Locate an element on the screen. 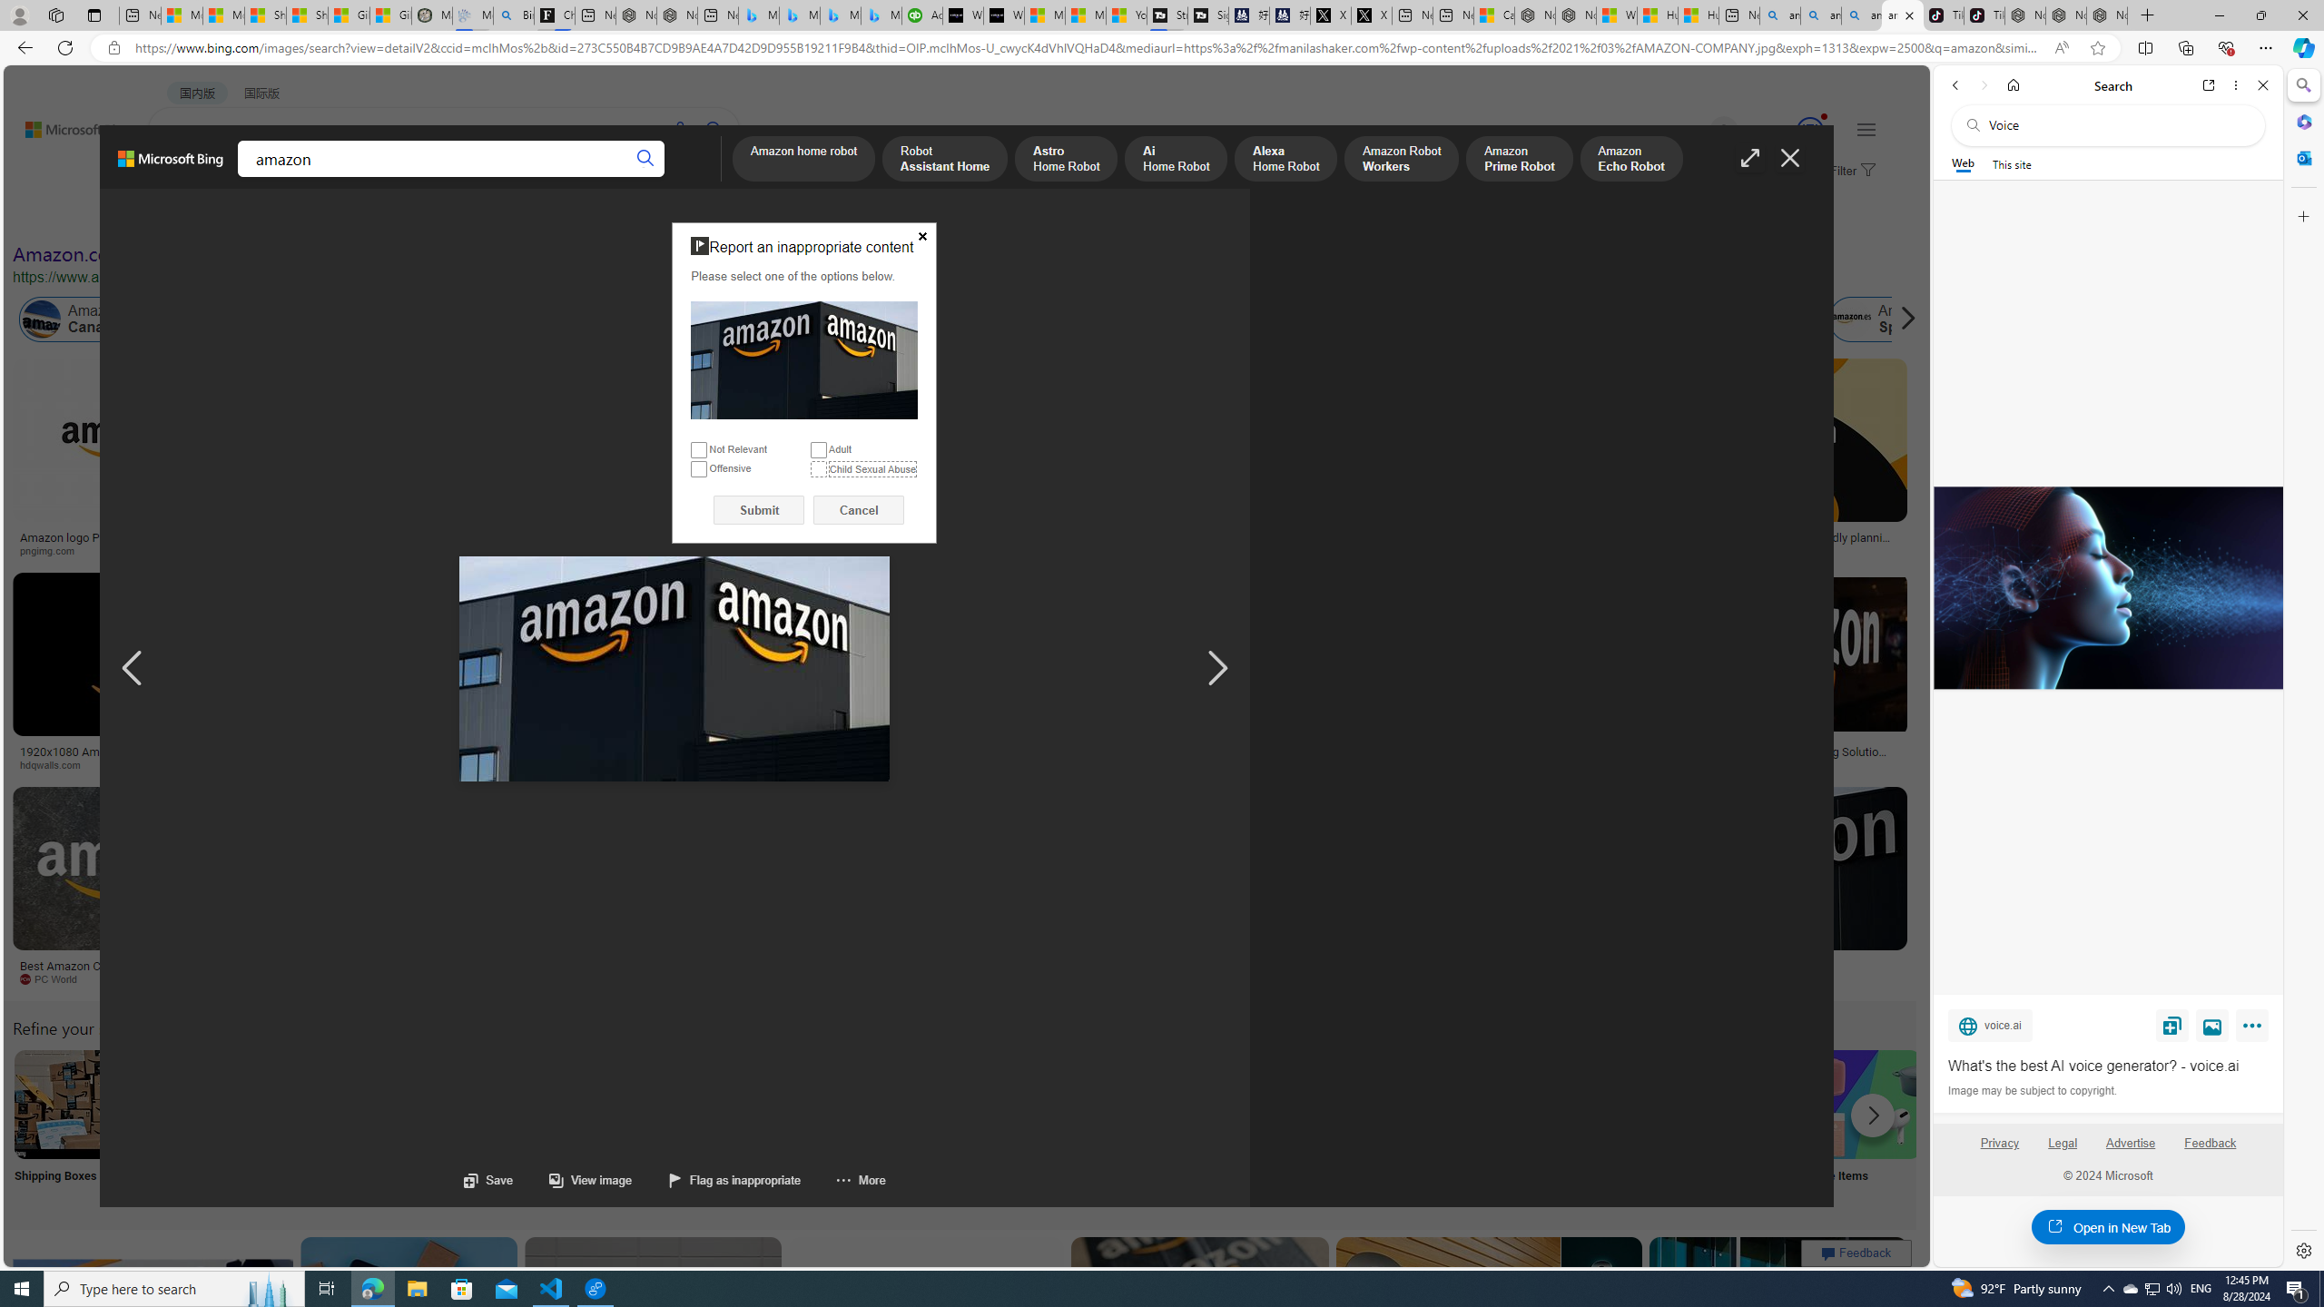  protothema.gr is located at coordinates (1764, 979).